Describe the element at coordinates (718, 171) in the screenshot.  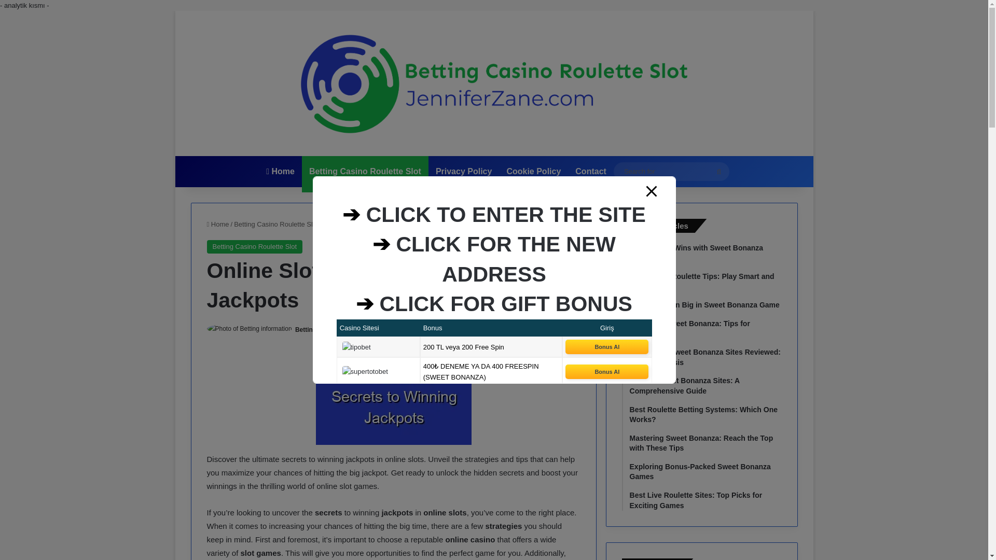
I see `Search for` at that location.